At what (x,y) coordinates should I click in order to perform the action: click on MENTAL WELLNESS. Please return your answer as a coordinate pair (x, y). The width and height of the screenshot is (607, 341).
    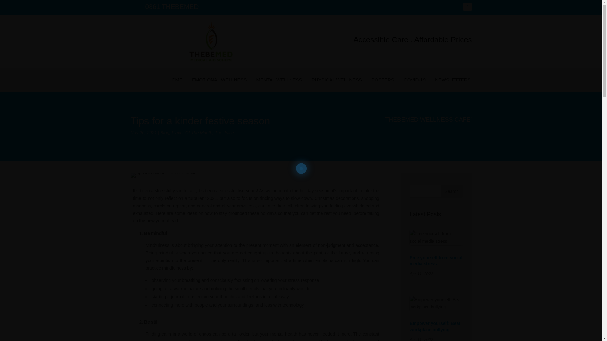
    Looking at the image, I should click on (279, 80).